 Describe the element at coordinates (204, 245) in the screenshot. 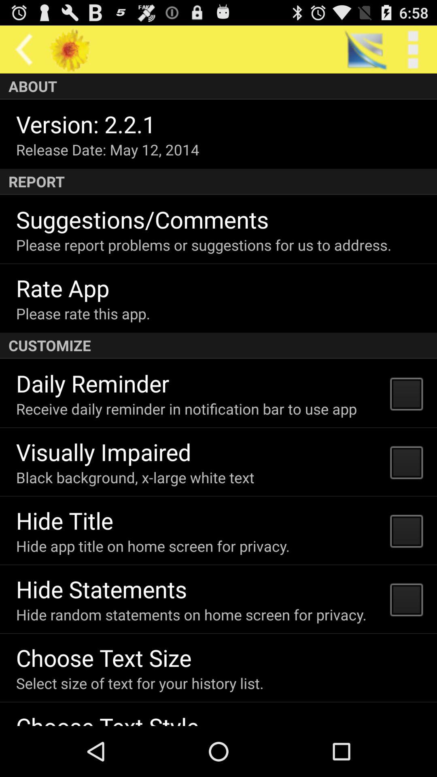

I see `jump until please report problems item` at that location.